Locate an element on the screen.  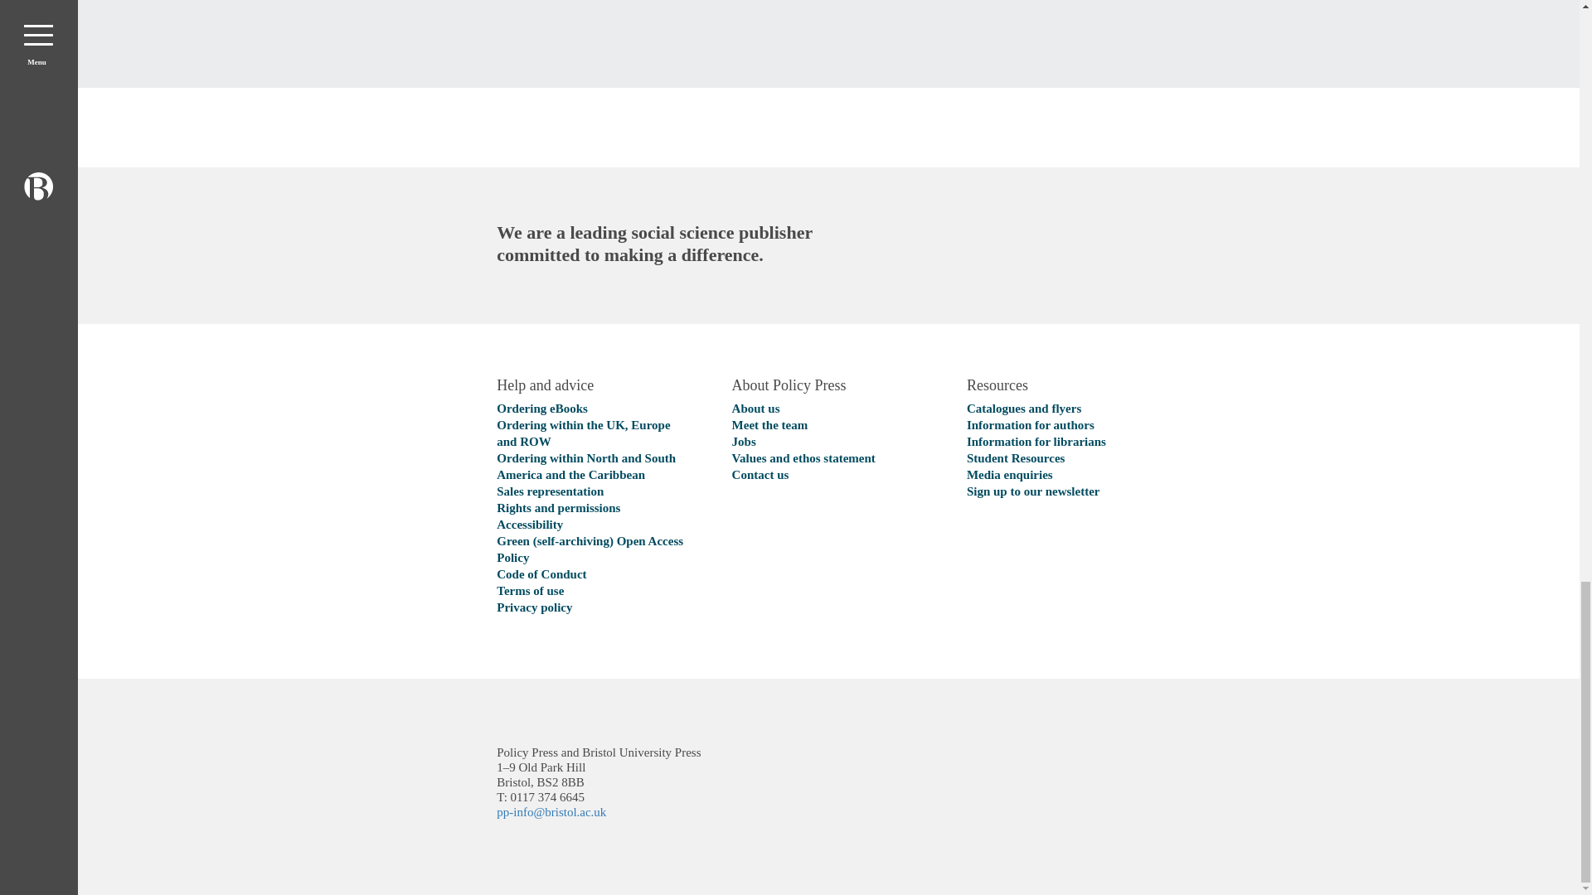
LinkedIn page is located at coordinates (939, 764).